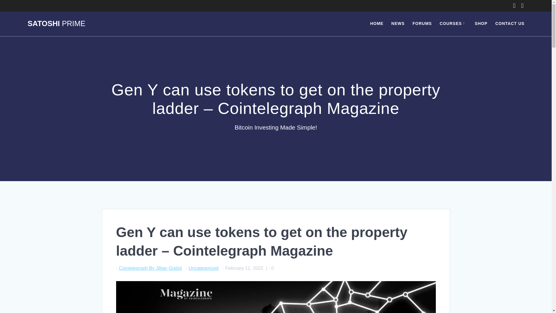  Describe the element at coordinates (510, 24) in the screenshot. I see `CONTACT US` at that location.